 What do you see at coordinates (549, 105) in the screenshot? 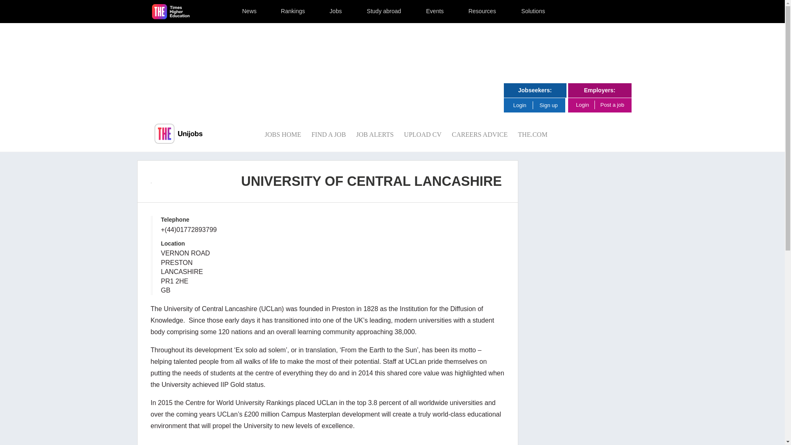
I see `Sign up` at bounding box center [549, 105].